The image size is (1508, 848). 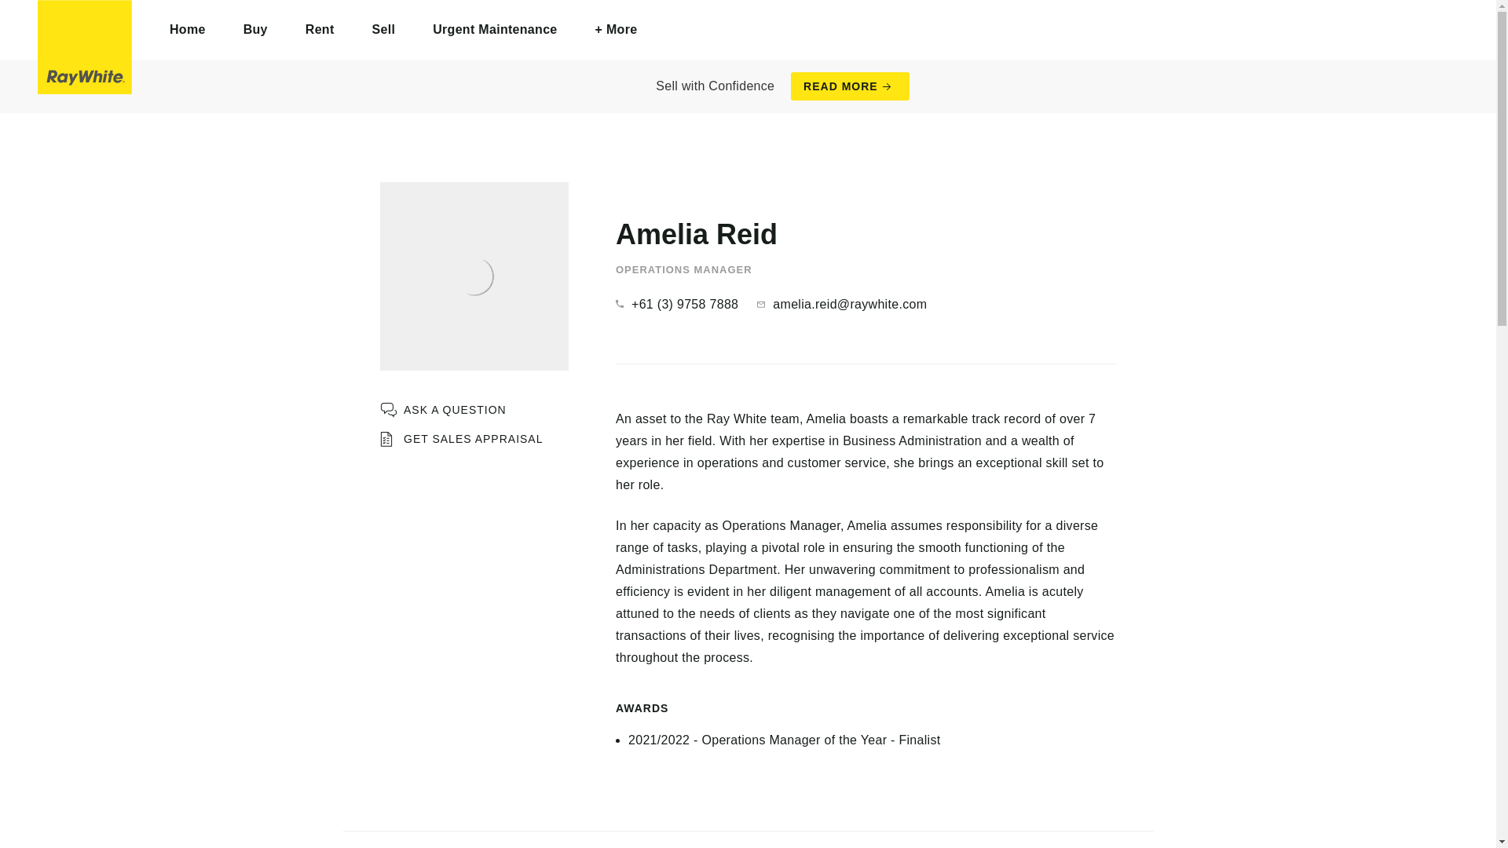 I want to click on ASK A QUESTION, so click(x=443, y=410).